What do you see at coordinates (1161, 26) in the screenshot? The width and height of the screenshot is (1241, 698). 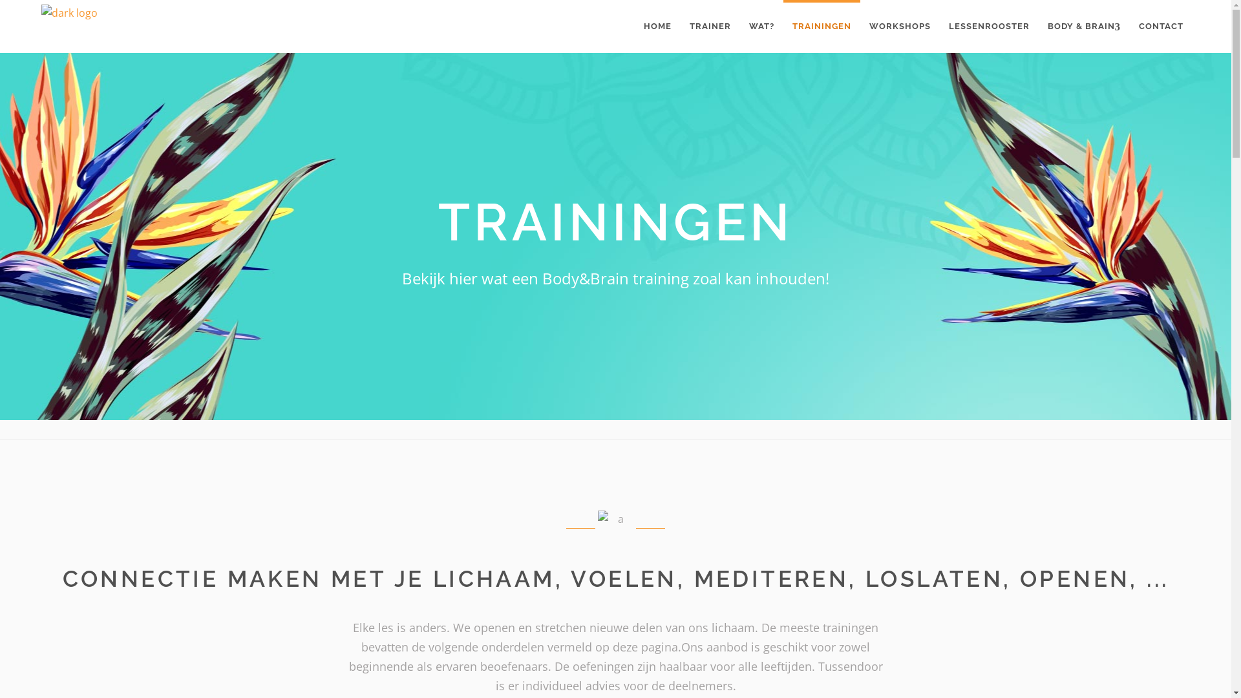 I see `CONTACT` at bounding box center [1161, 26].